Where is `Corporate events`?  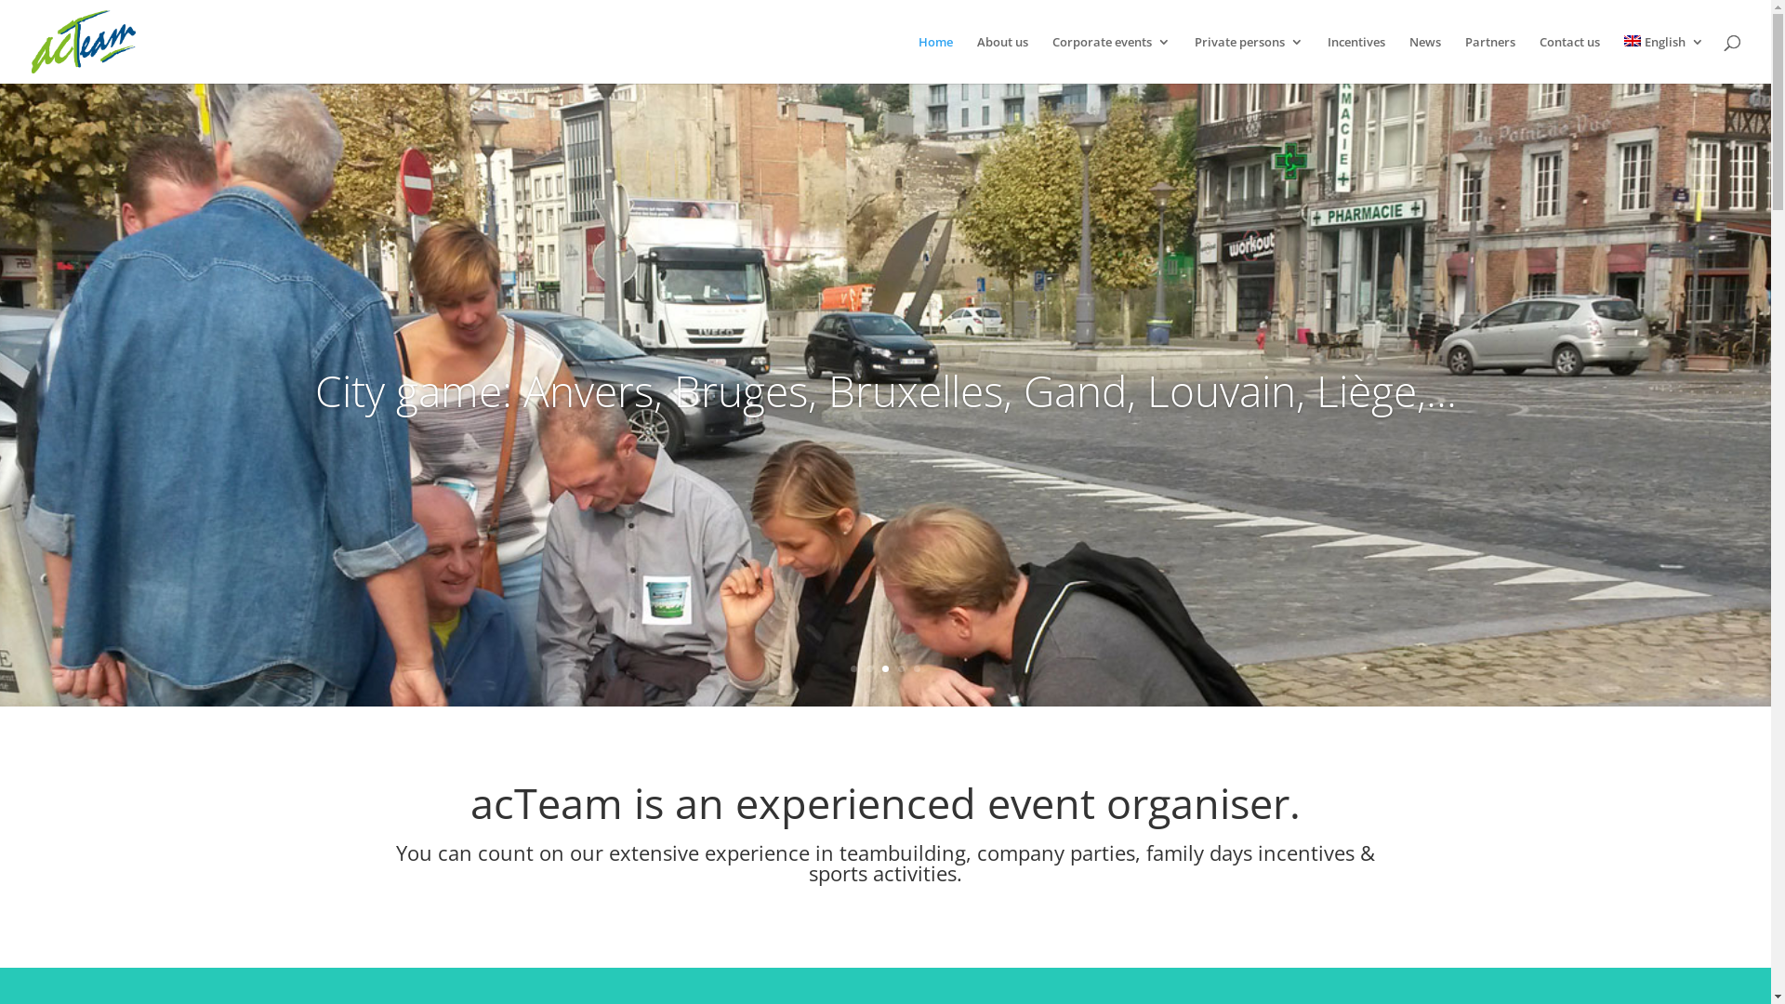 Corporate events is located at coordinates (1112, 59).